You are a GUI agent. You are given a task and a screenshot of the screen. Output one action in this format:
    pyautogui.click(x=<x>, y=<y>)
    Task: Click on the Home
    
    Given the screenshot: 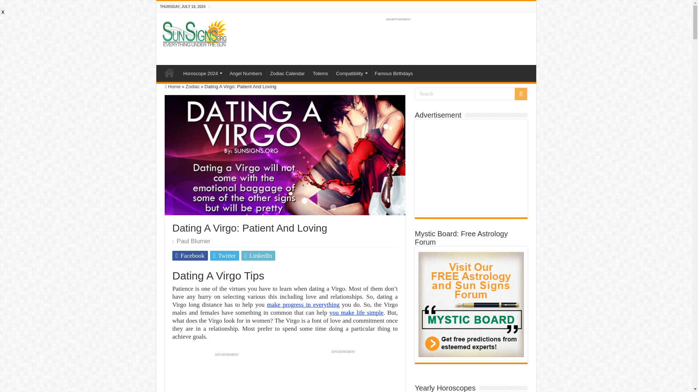 What is the action you would take?
    pyautogui.click(x=169, y=73)
    